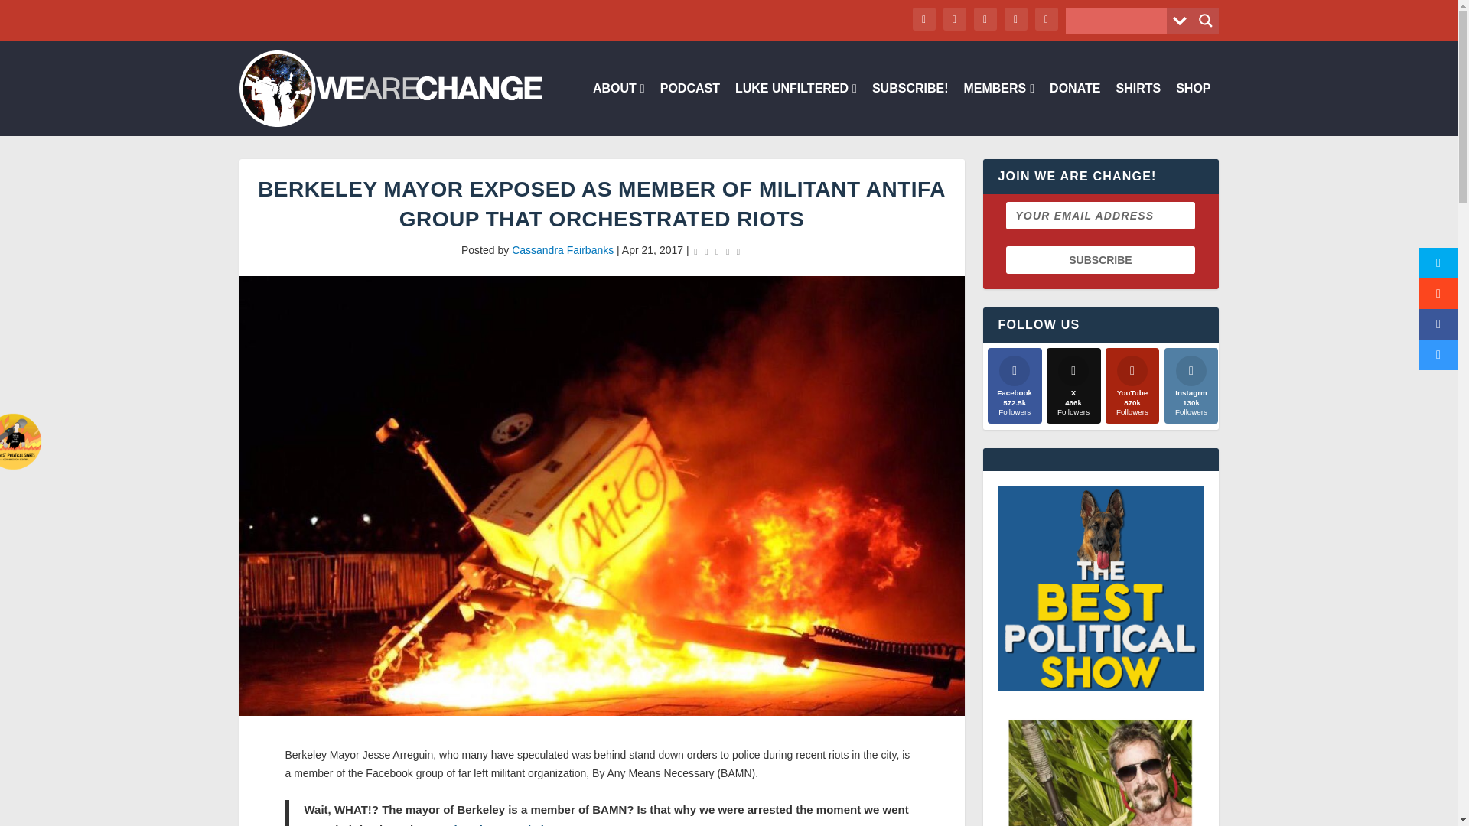  Describe the element at coordinates (910, 109) in the screenshot. I see `SUBSCRIBE!` at that location.